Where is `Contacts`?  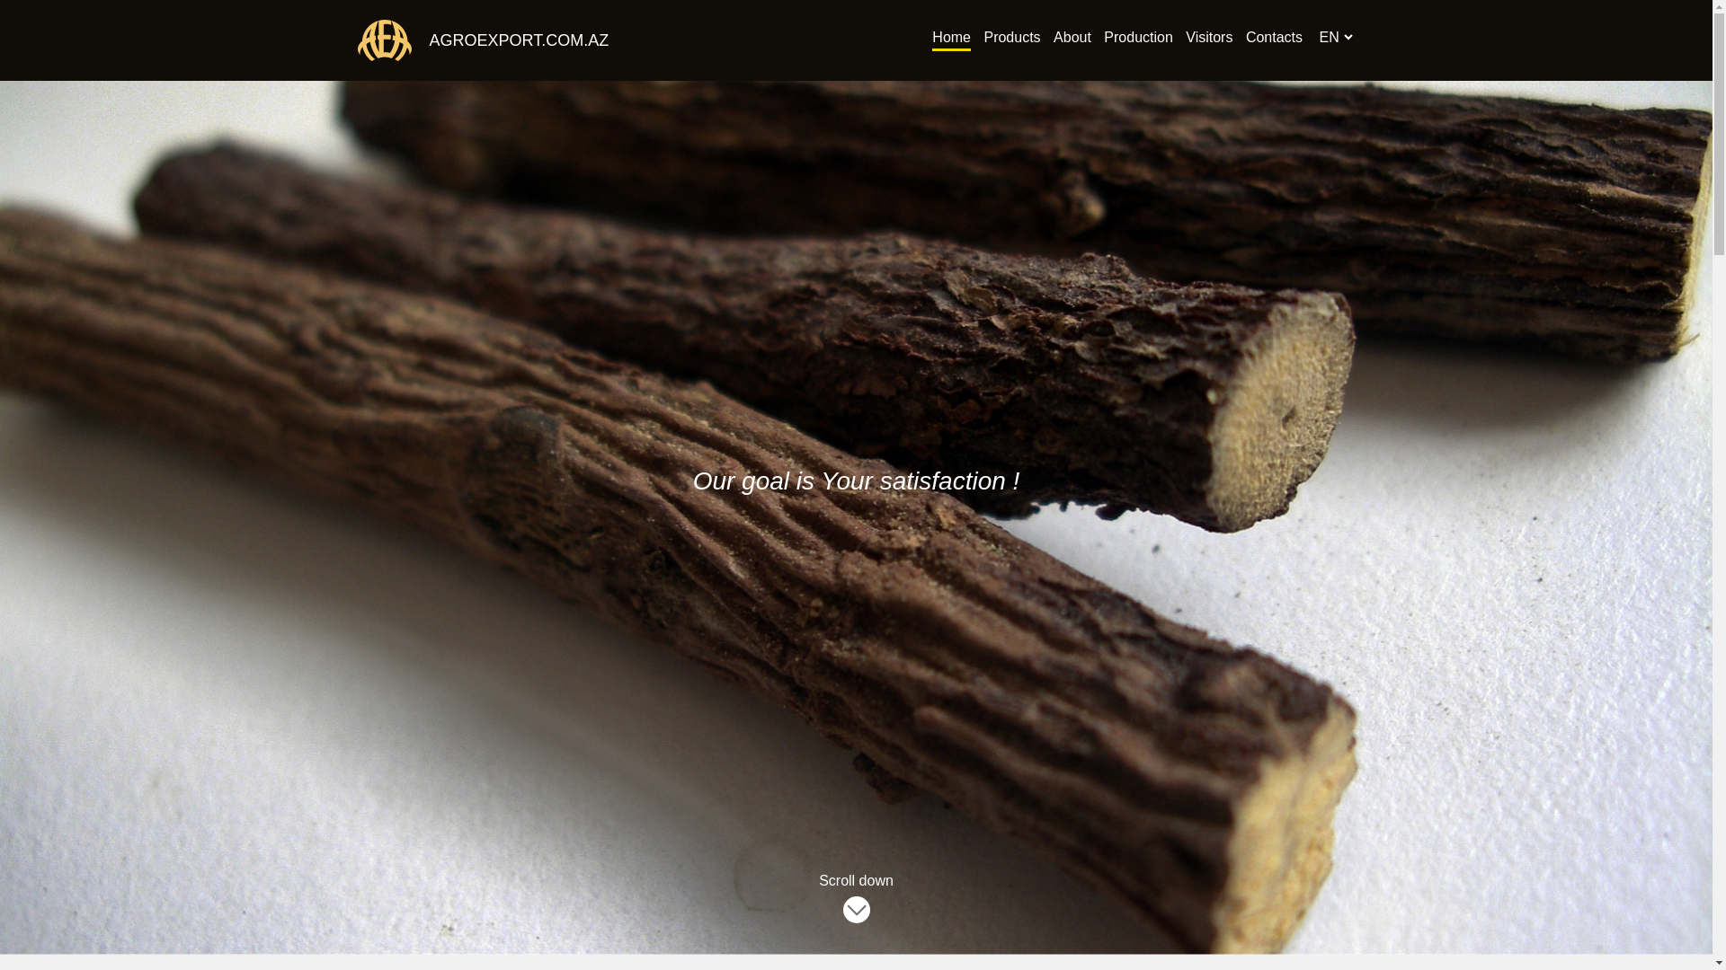 Contacts is located at coordinates (1275, 40).